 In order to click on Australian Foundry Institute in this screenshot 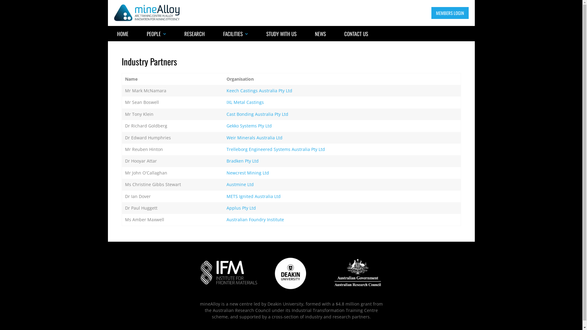, I will do `click(255, 219)`.